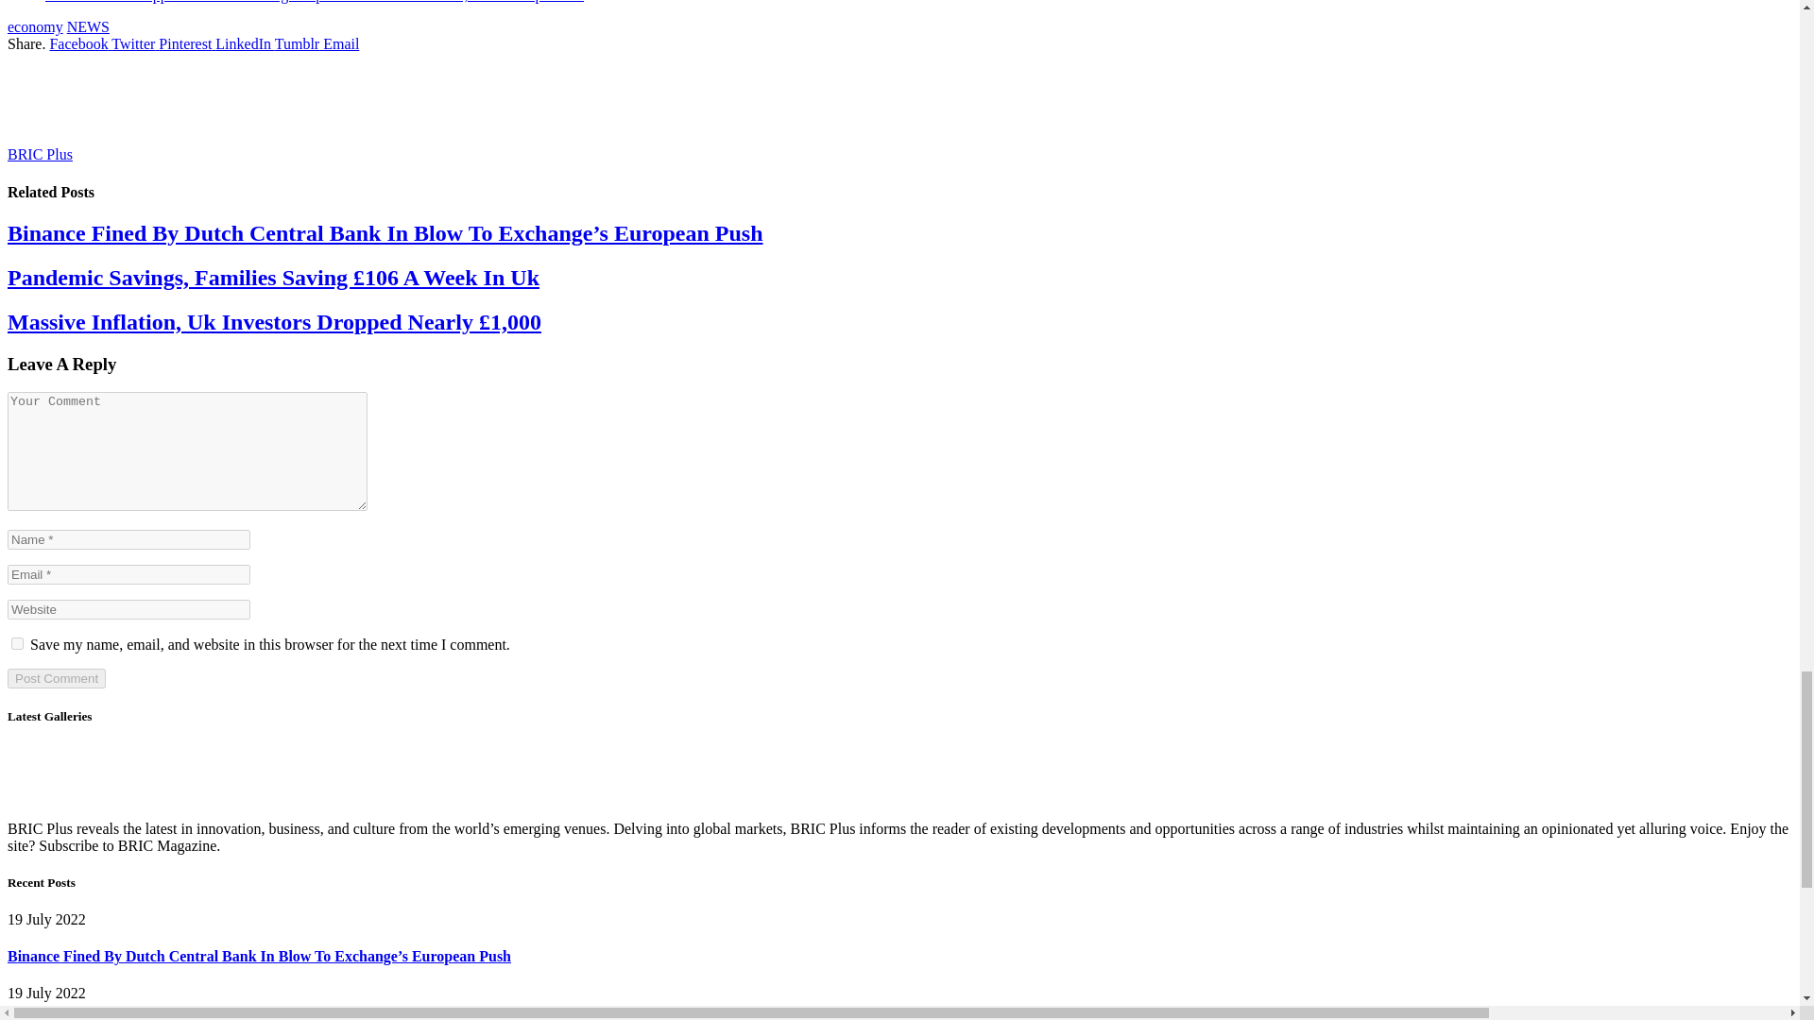 This screenshot has height=1020, width=1814. What do you see at coordinates (299, 43) in the screenshot?
I see `Share on Tumblr` at bounding box center [299, 43].